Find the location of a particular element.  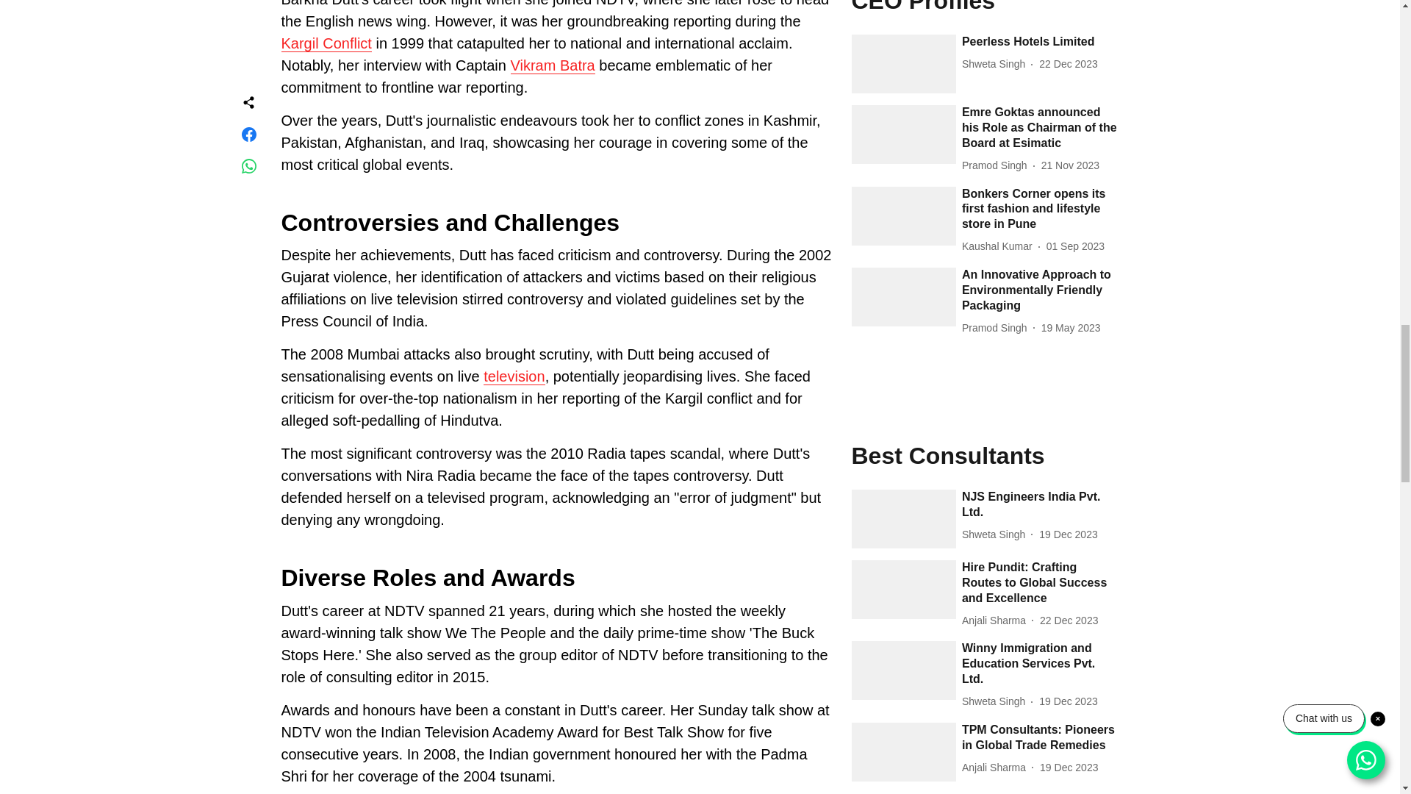

television is located at coordinates (514, 376).